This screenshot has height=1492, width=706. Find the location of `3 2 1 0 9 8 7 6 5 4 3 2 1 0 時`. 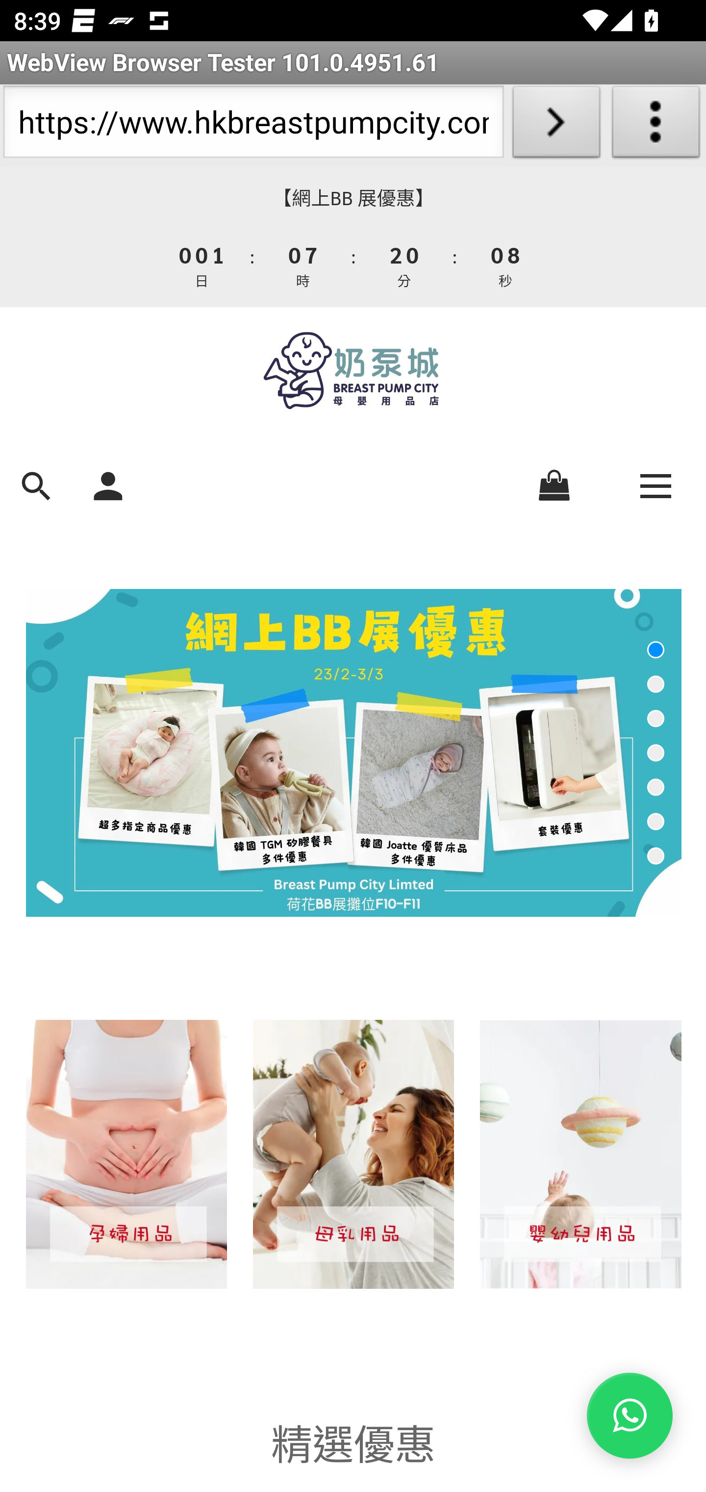

3 2 1 0 9 8 7 6 5 4 3 2 1 0 時 is located at coordinates (303, 265).